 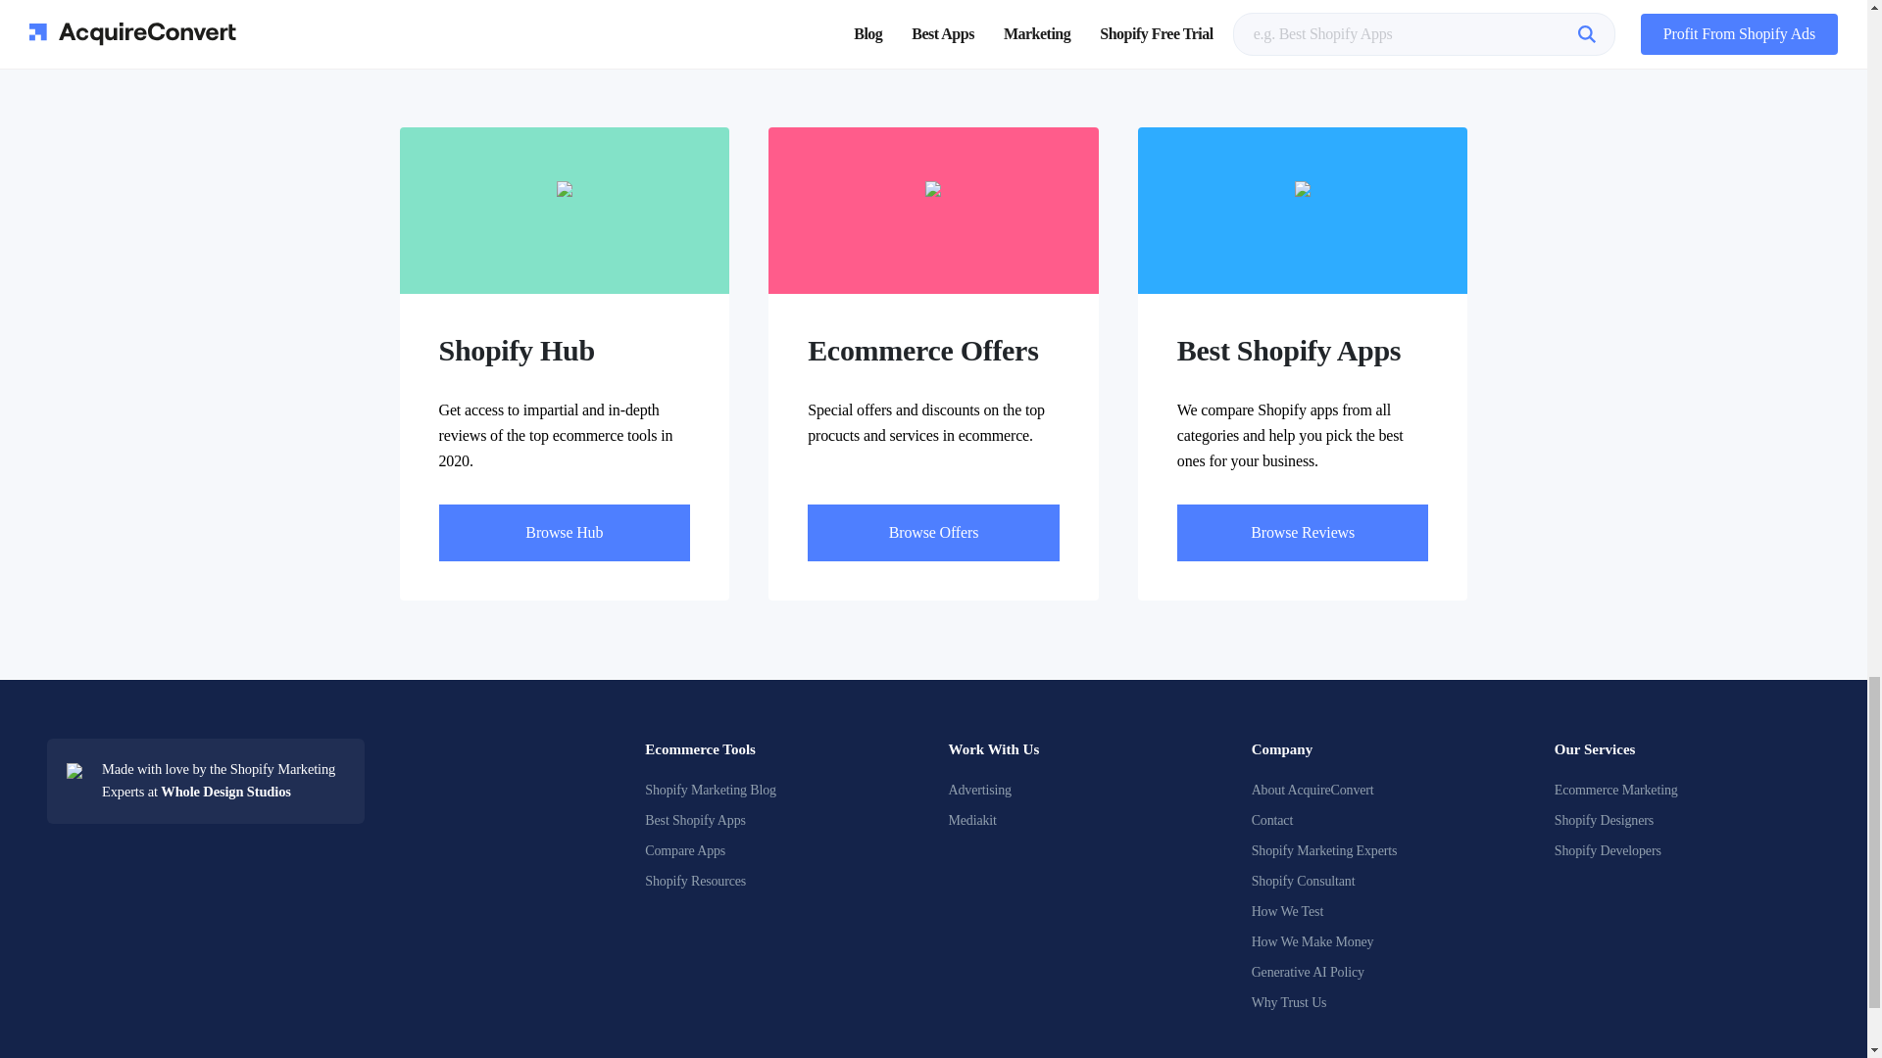 I want to click on Compare Apps, so click(x=684, y=850).